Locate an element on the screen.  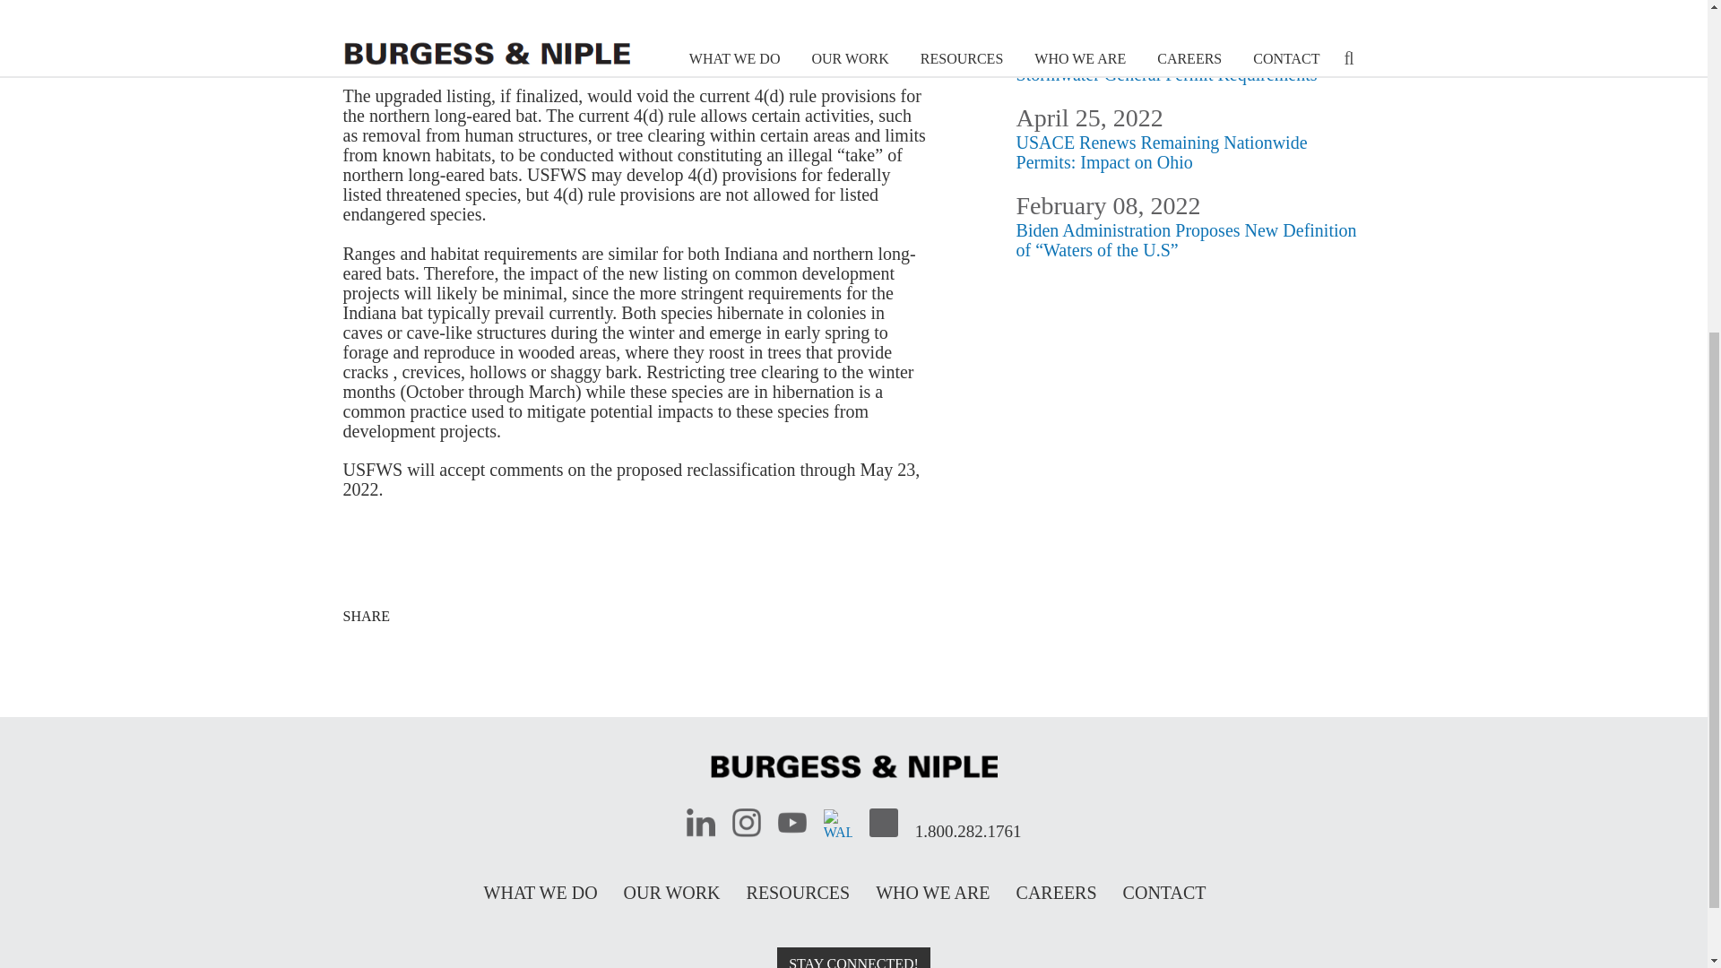
WHAT WE DO is located at coordinates (540, 892).